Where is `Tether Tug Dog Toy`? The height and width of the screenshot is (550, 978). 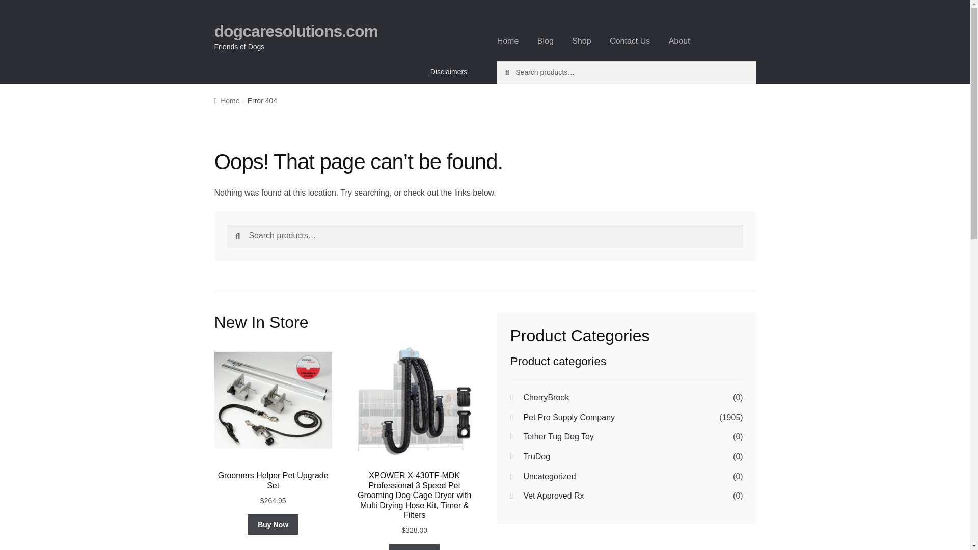
Tether Tug Dog Toy is located at coordinates (558, 436).